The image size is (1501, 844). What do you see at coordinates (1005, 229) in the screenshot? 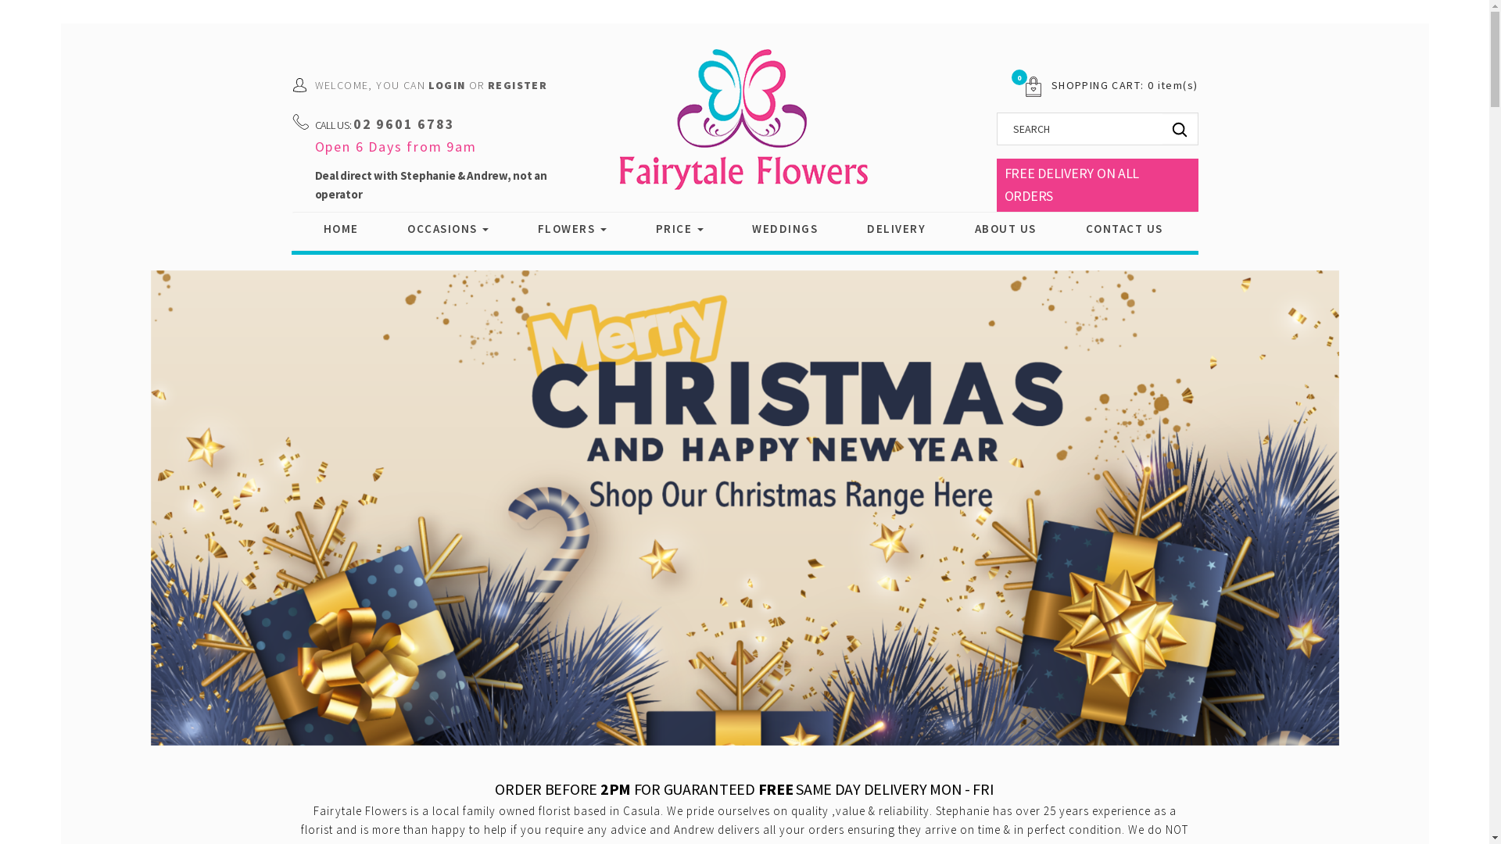
I see `ABOUT US` at bounding box center [1005, 229].